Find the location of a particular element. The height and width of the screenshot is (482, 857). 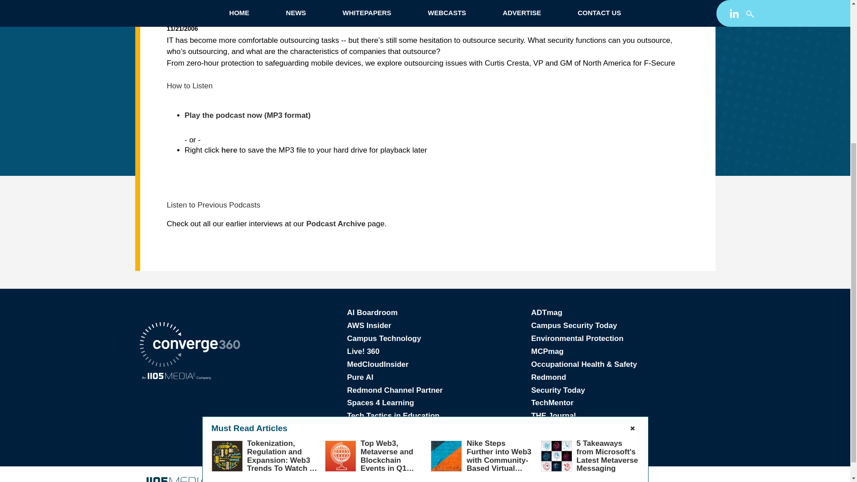

Campus Security Today is located at coordinates (574, 325).